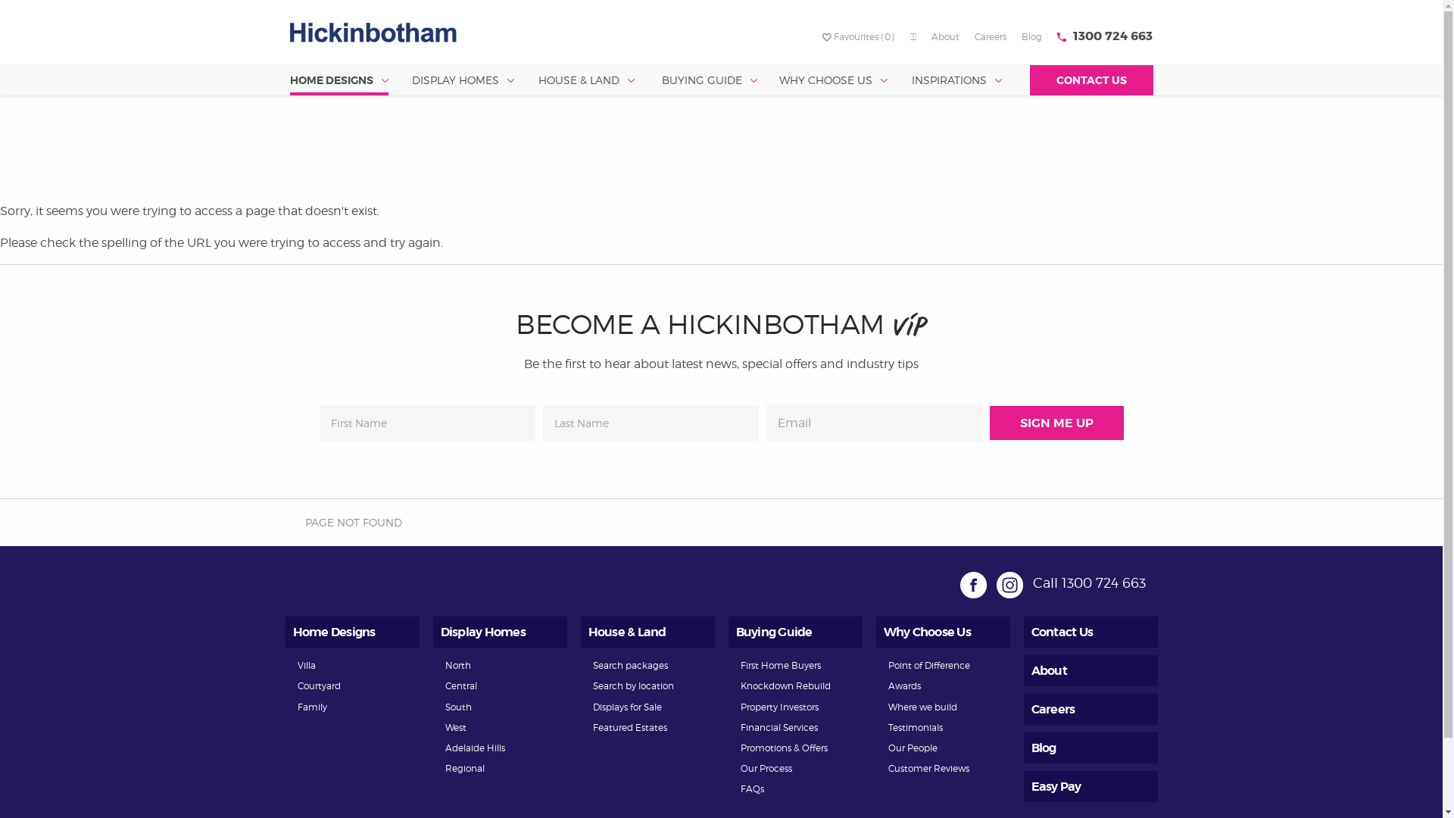 The width and height of the screenshot is (1454, 818). Describe the element at coordinates (476, 748) in the screenshot. I see `Adelaide Hills` at that location.